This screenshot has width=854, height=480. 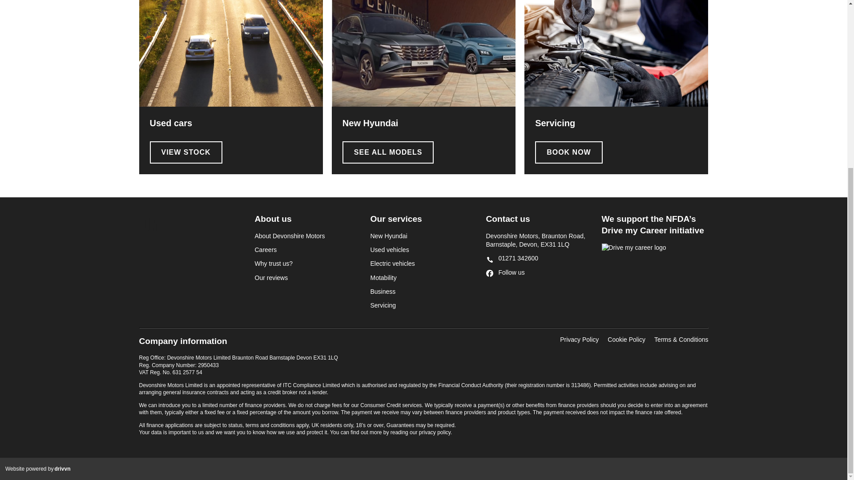 I want to click on New Hyundai, so click(x=423, y=236).